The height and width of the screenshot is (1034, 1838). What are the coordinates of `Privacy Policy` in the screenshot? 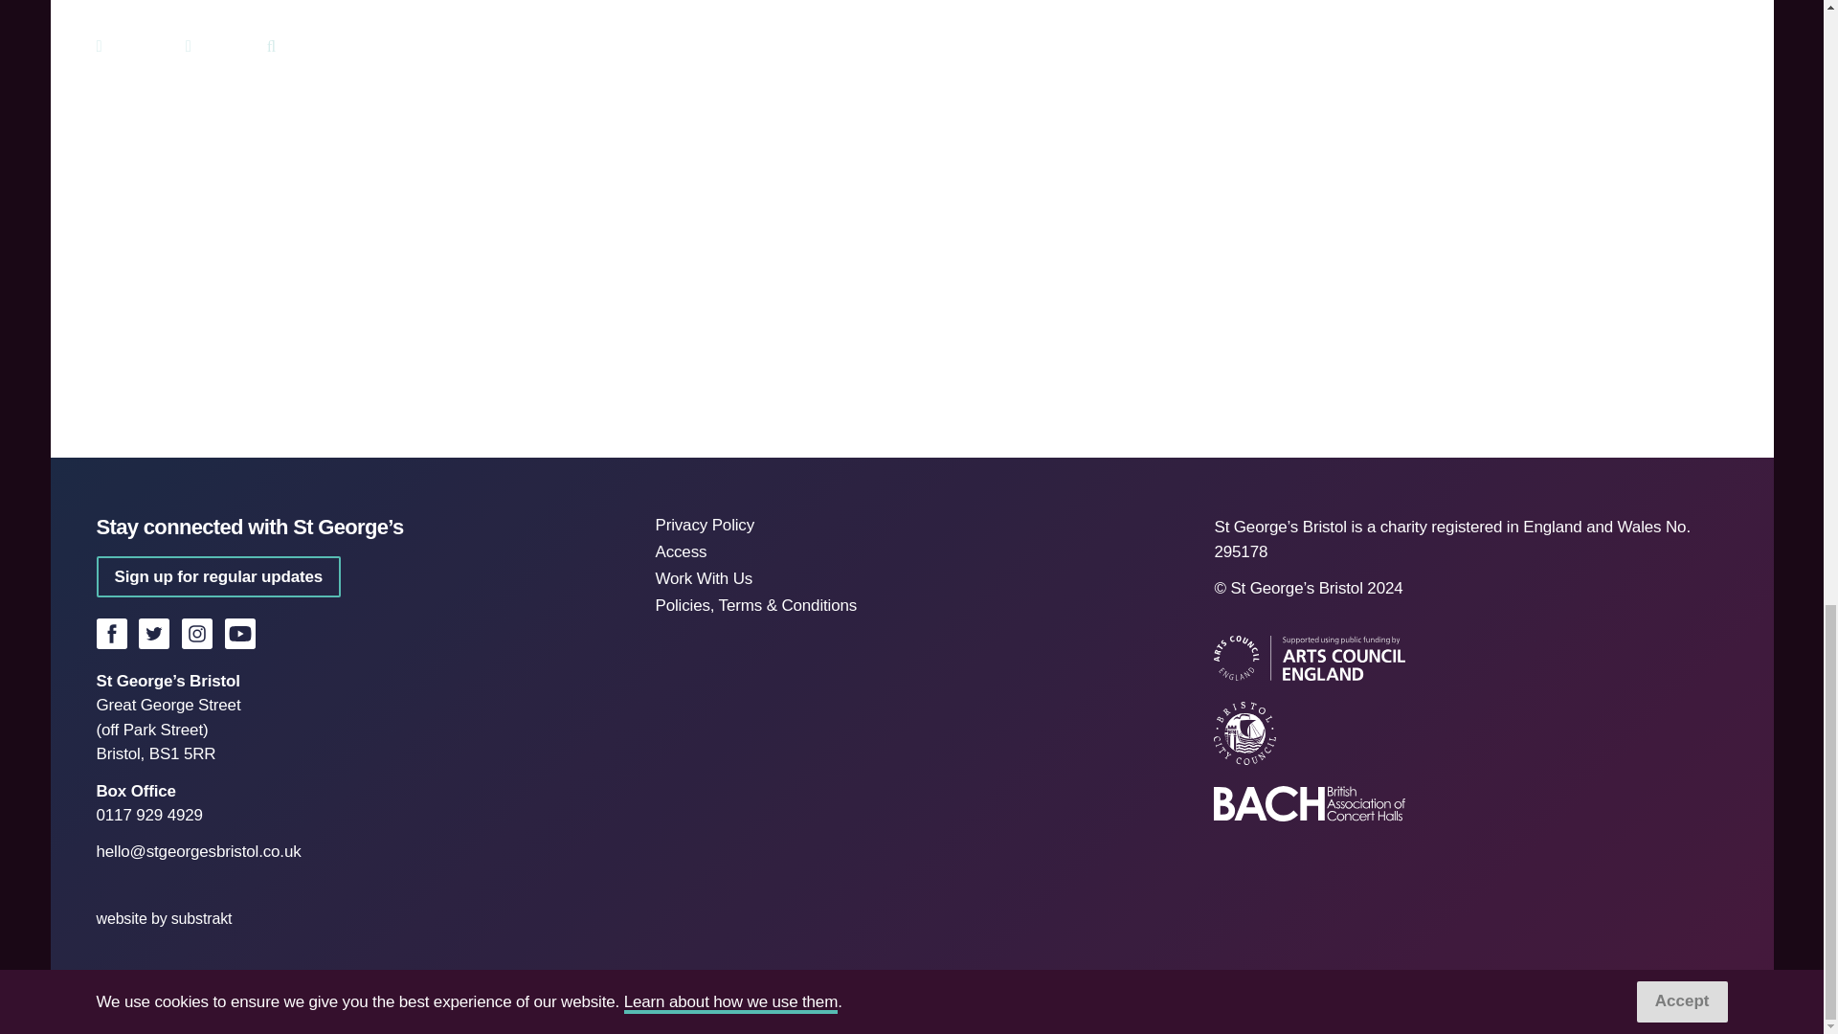 It's located at (704, 525).